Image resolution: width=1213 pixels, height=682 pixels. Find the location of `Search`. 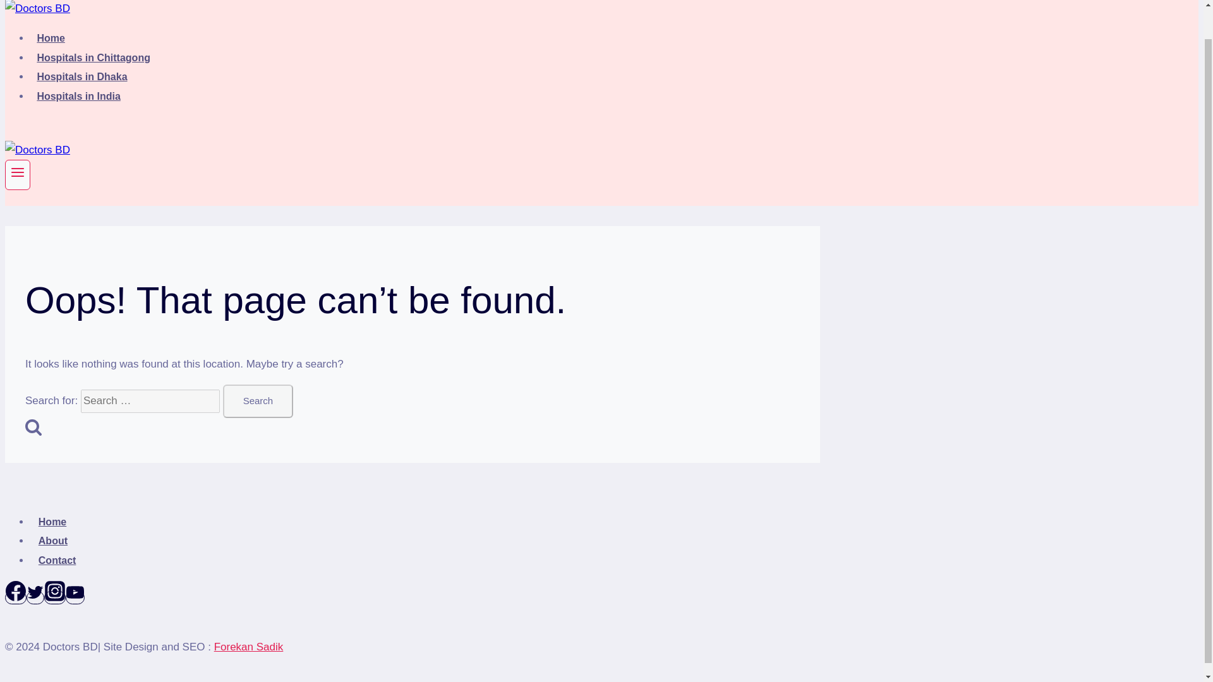

Search is located at coordinates (33, 427).